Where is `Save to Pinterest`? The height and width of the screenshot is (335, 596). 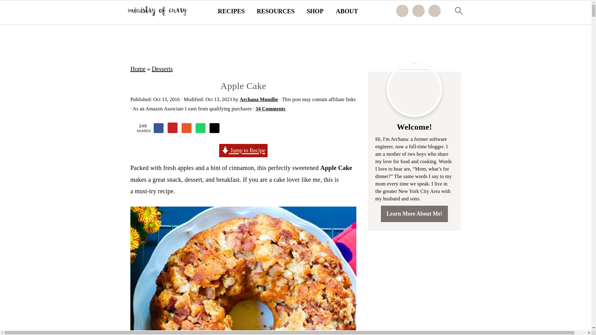
Save to Pinterest is located at coordinates (173, 128).